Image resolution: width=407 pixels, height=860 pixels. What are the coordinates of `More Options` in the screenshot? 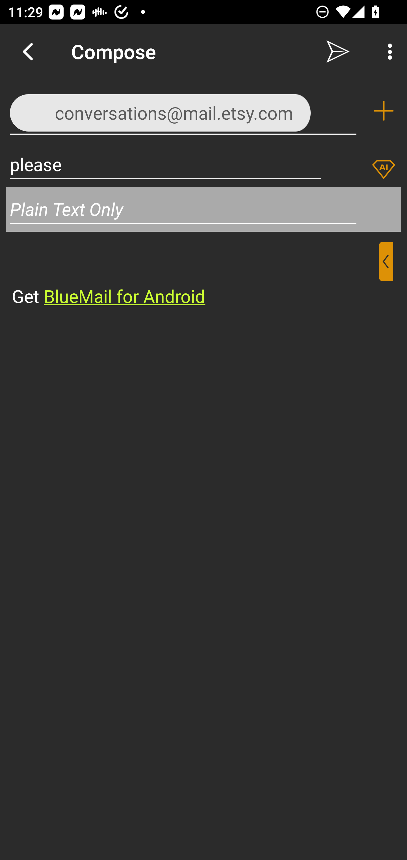 It's located at (387, 51).